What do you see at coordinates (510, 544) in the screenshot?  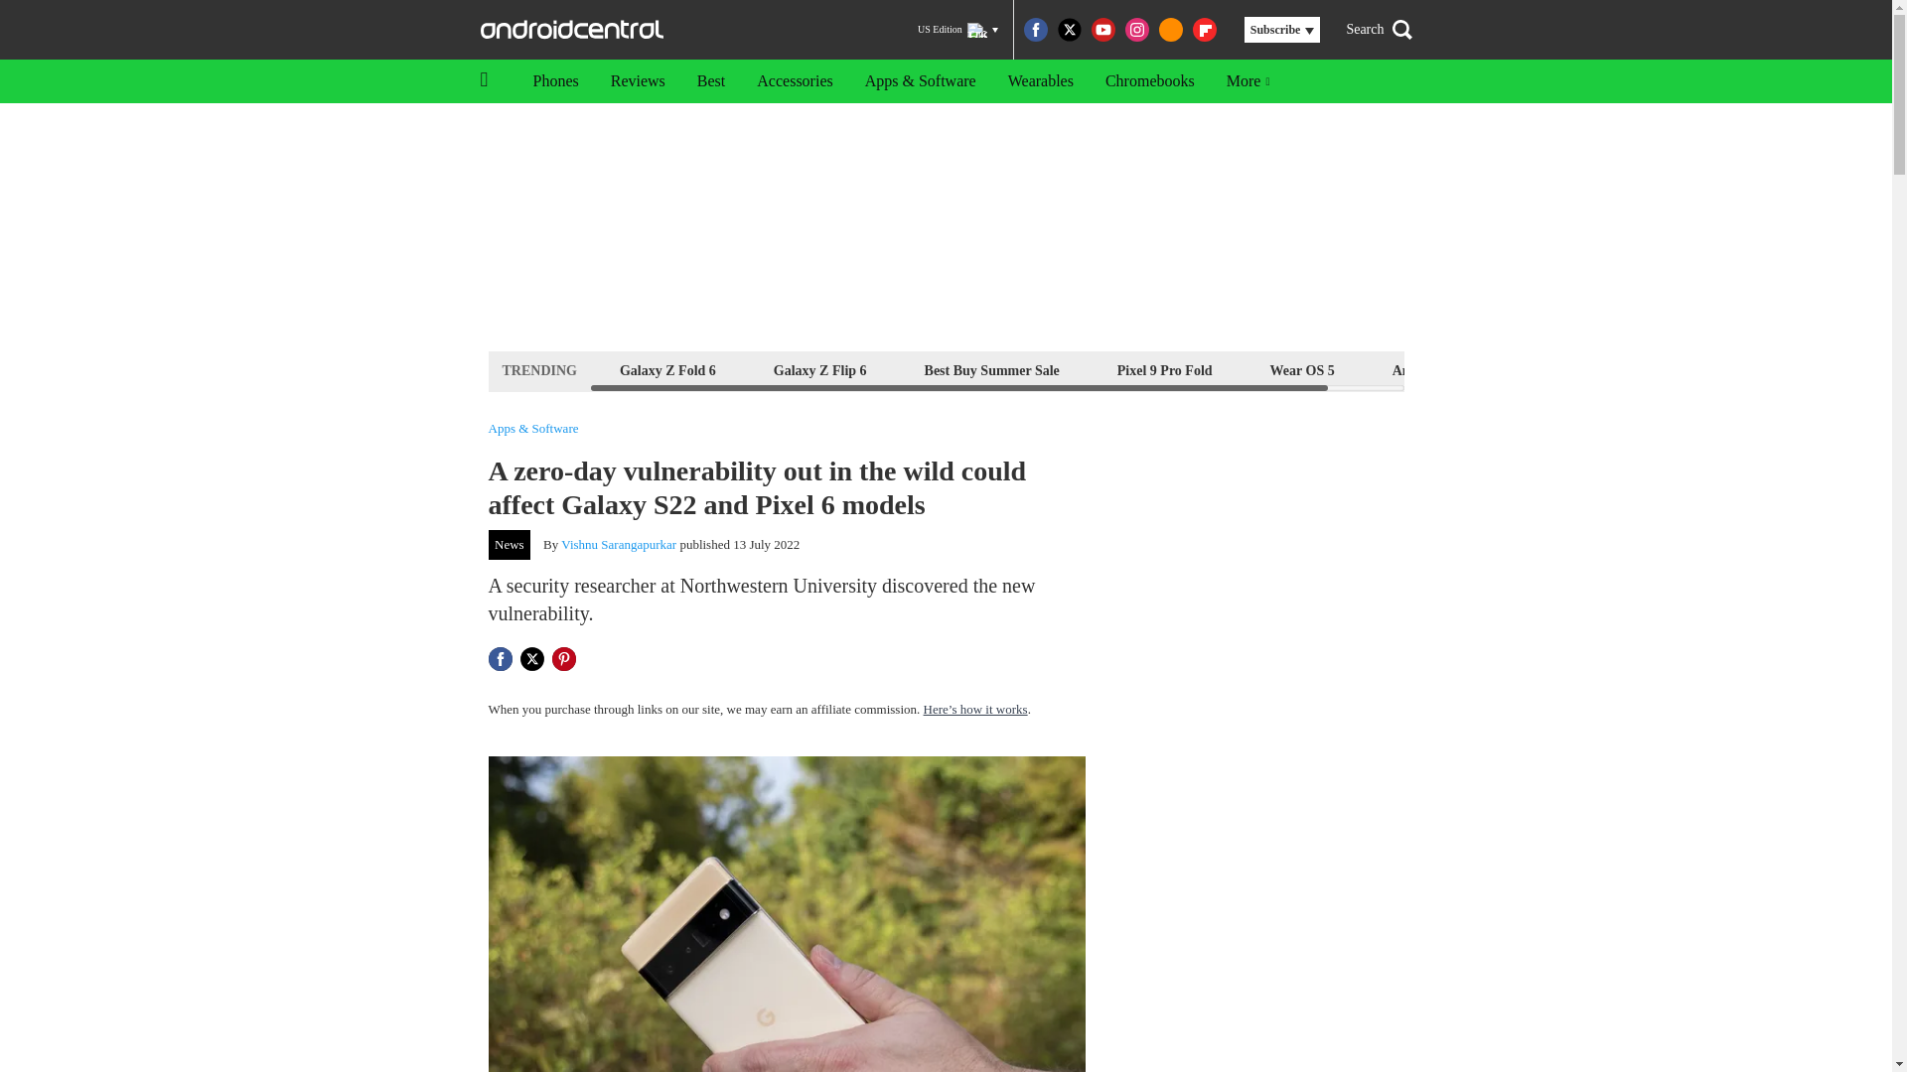 I see `News` at bounding box center [510, 544].